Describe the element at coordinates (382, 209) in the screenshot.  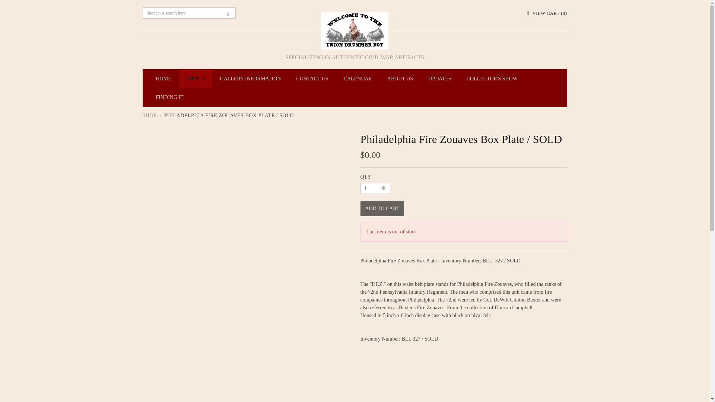
I see `Add to Cart` at that location.